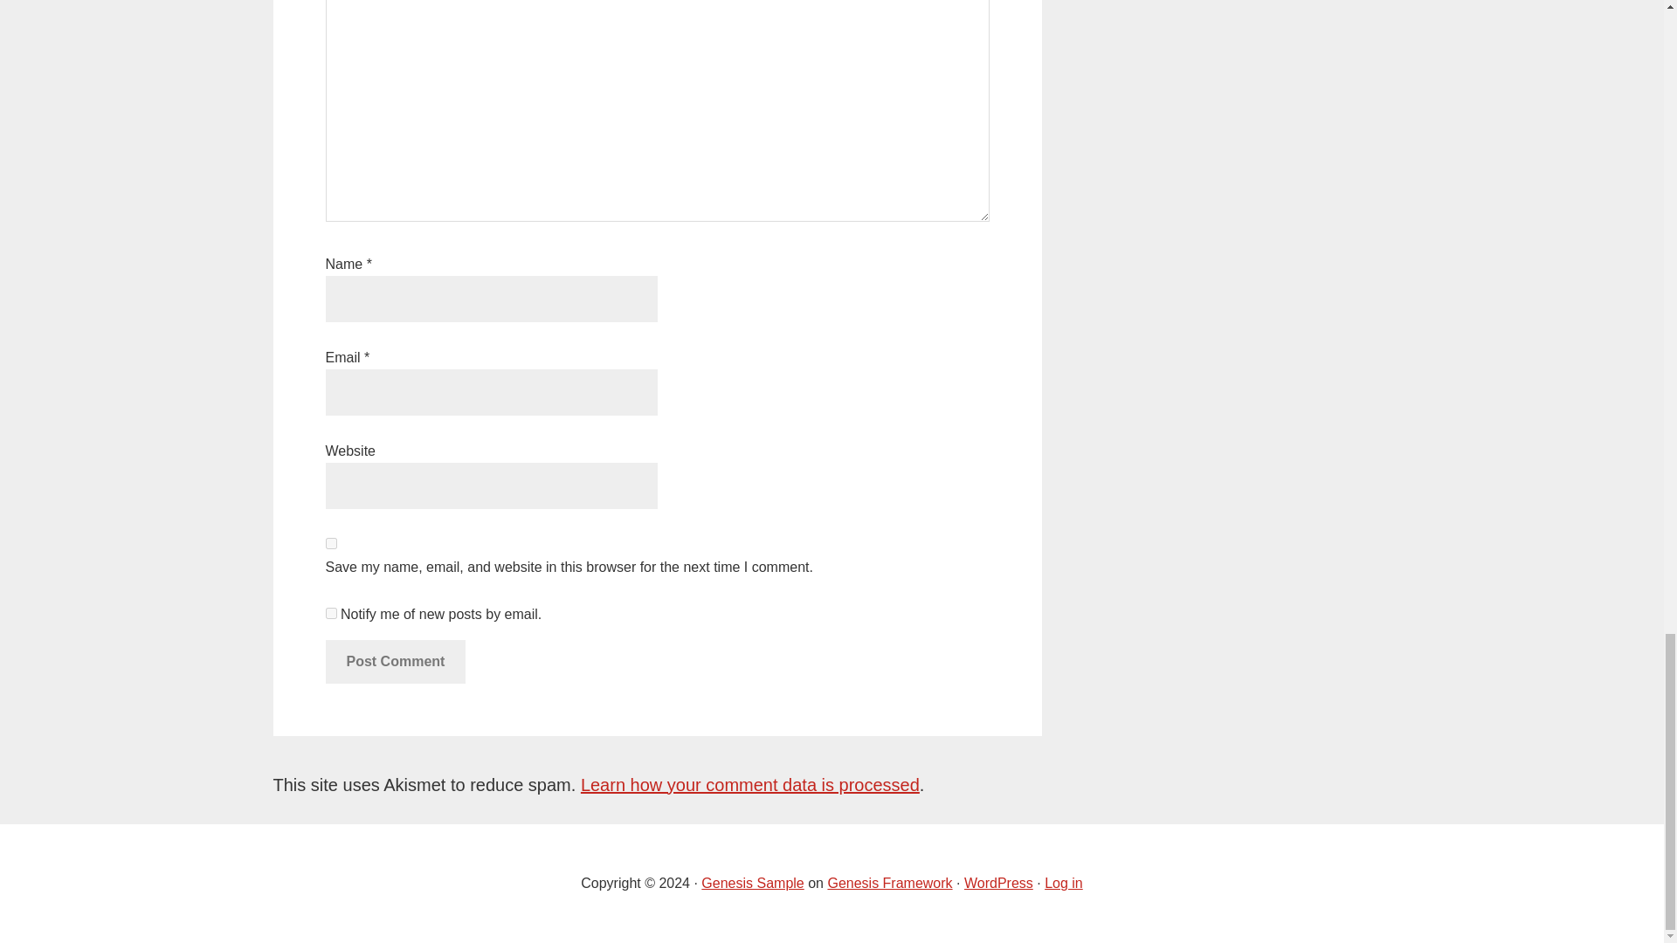 The image size is (1677, 943). Describe the element at coordinates (998, 883) in the screenshot. I see `WordPress` at that location.